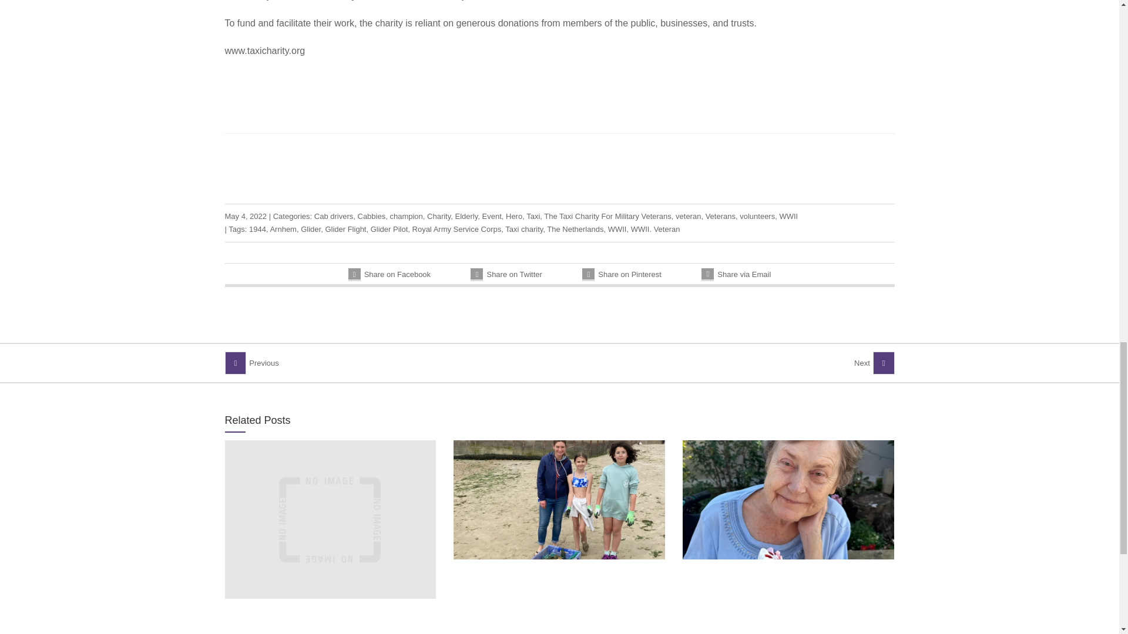 The height and width of the screenshot is (634, 1128). Describe the element at coordinates (334, 216) in the screenshot. I see `Cab drivers` at that location.